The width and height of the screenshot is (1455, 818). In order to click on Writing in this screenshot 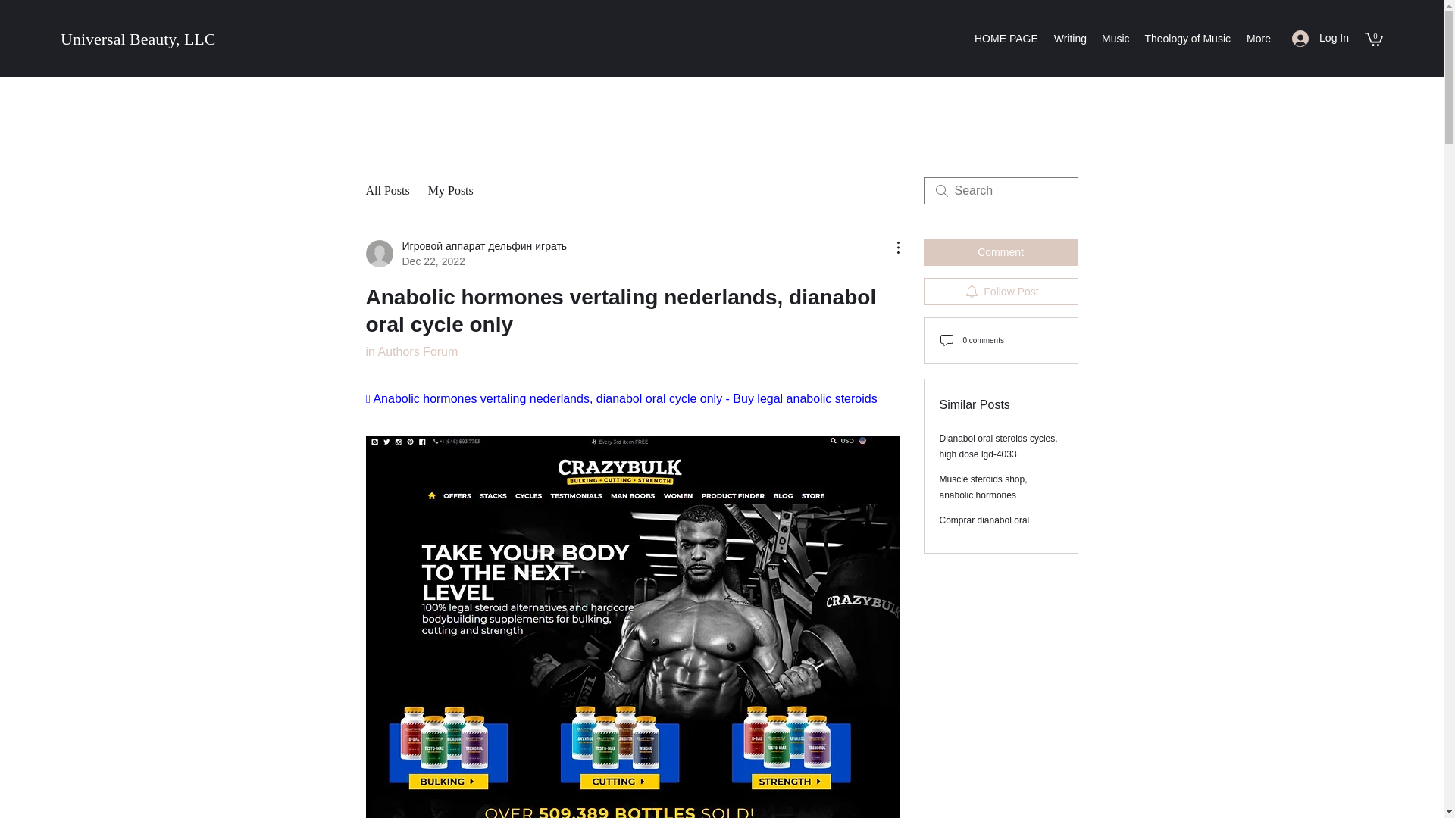, I will do `click(1069, 38)`.